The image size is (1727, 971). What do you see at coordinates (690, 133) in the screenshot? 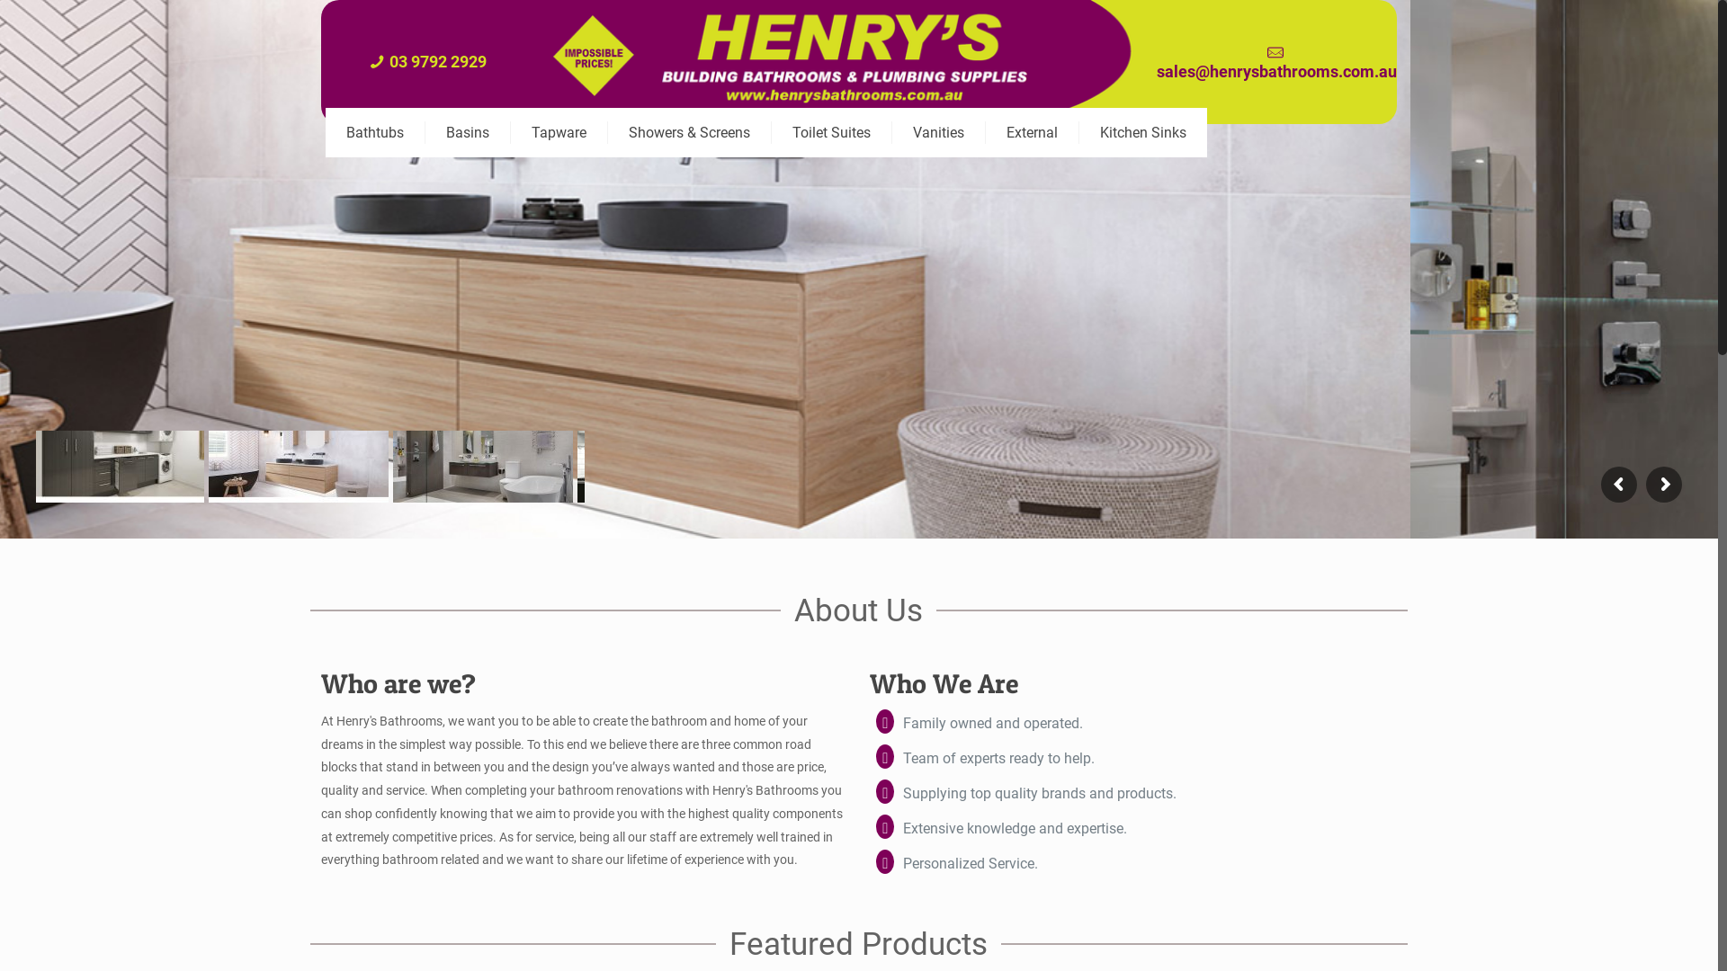
I see `Showers & Screens` at bounding box center [690, 133].